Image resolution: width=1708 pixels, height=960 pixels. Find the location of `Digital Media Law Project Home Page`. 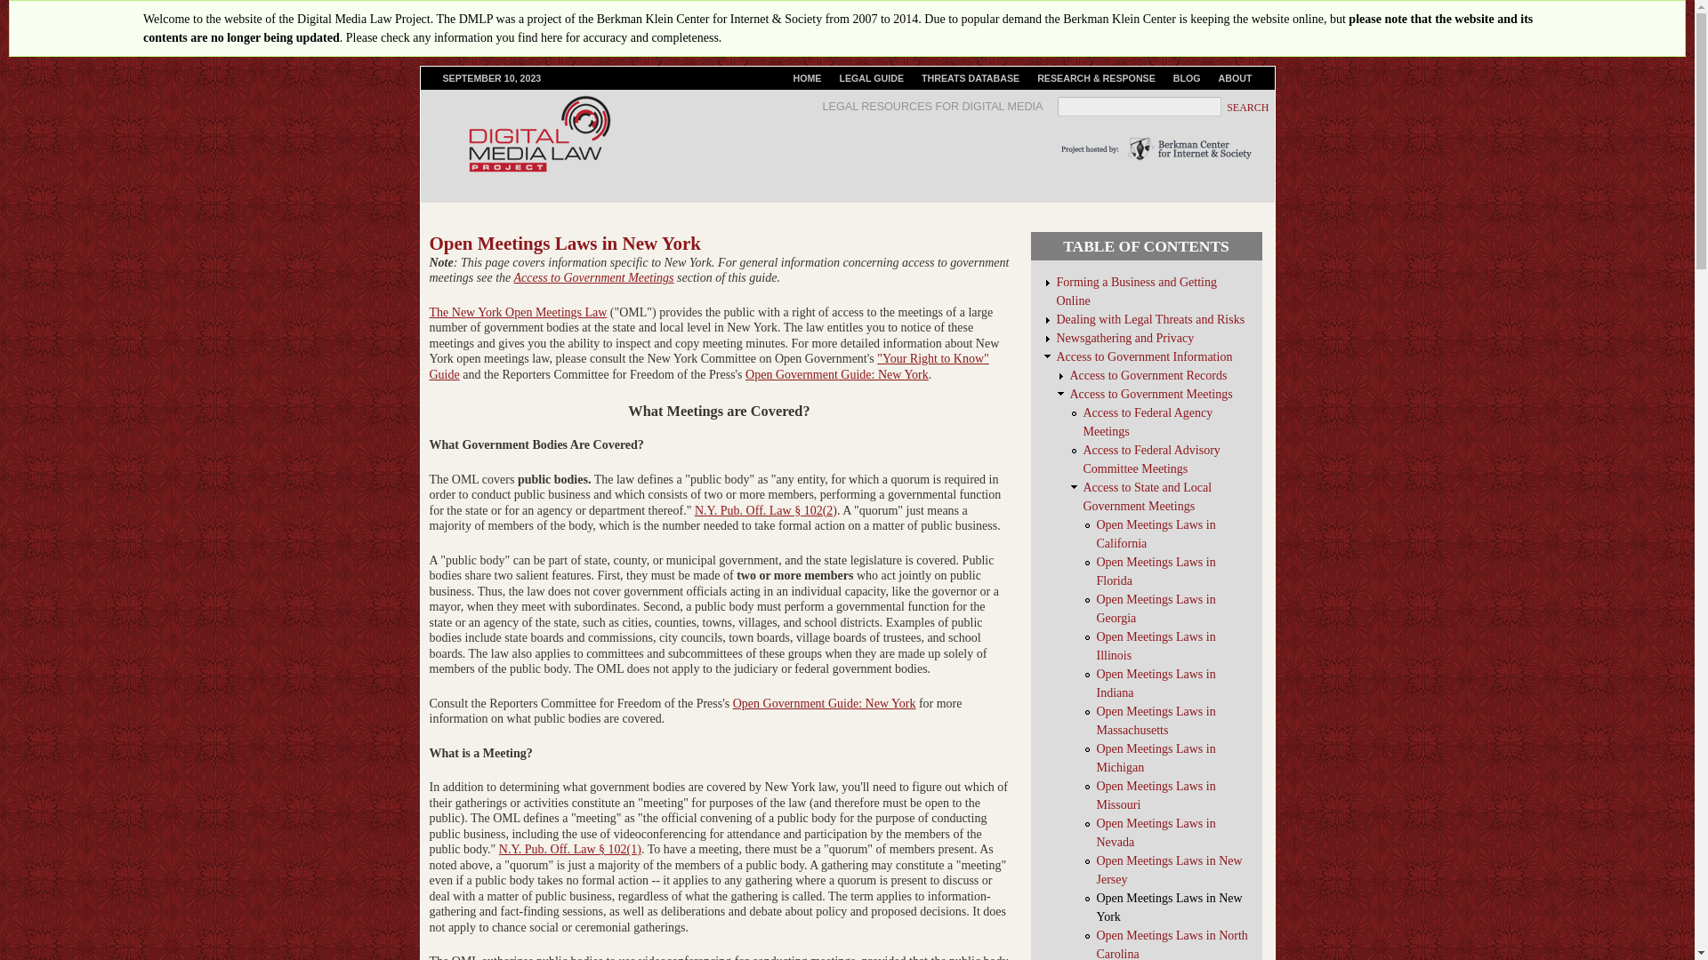

Digital Media Law Project Home Page is located at coordinates (807, 78).